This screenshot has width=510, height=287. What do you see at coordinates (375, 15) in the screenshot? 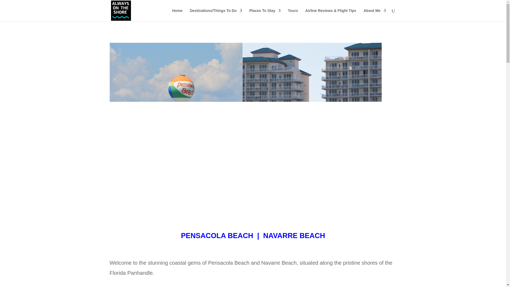
I see `About Me` at bounding box center [375, 15].